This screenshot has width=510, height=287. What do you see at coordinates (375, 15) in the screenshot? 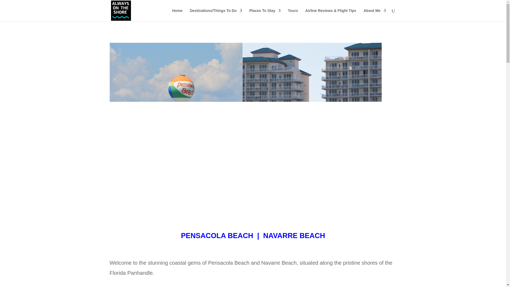
I see `About Me` at bounding box center [375, 15].